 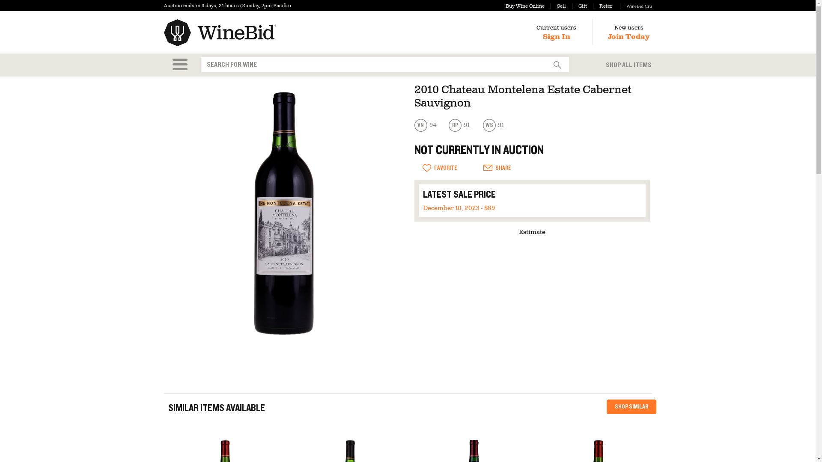 I want to click on Sign In, so click(x=557, y=37).